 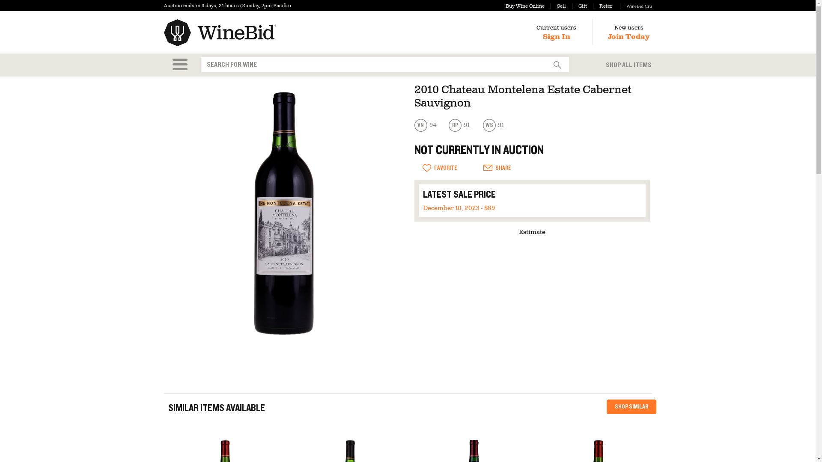 I want to click on Sign In, so click(x=557, y=37).